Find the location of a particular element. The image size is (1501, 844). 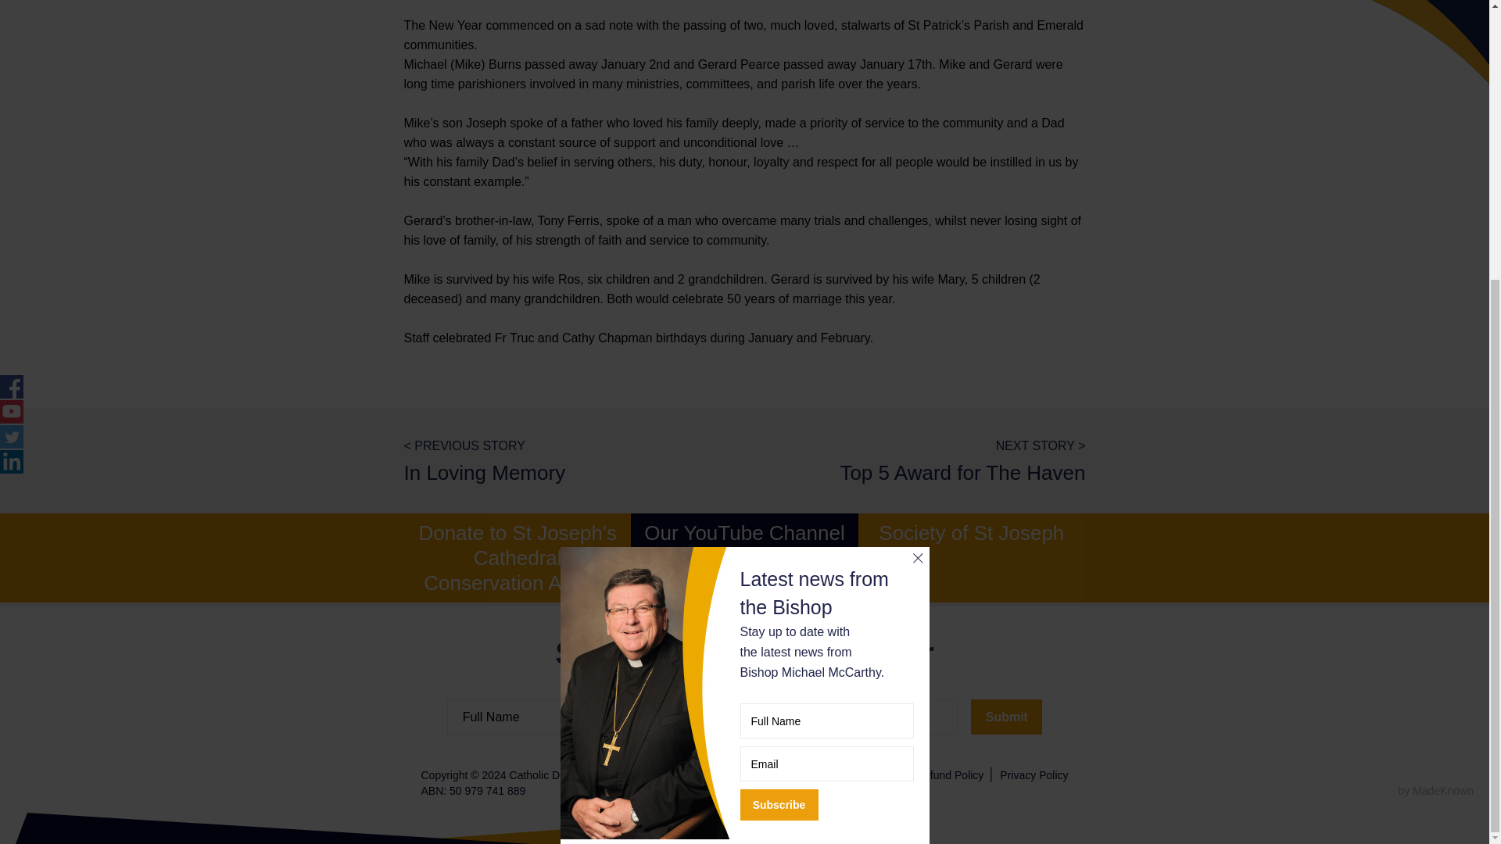

Subscribe is located at coordinates (779, 394).